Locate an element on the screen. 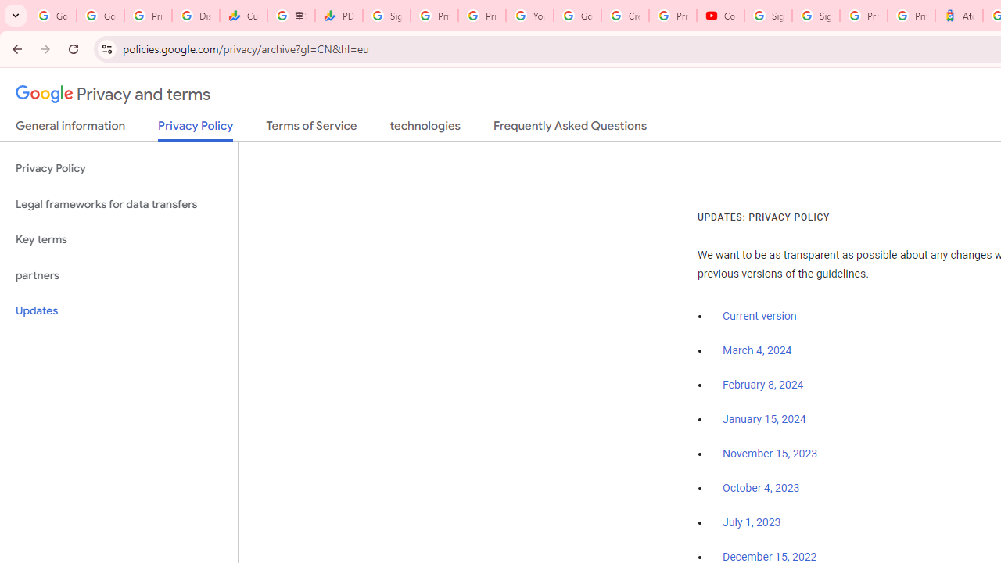 The width and height of the screenshot is (1001, 563). PDD Holdings Inc - ADR (PDD) Price & News - Google Finance is located at coordinates (339, 16).